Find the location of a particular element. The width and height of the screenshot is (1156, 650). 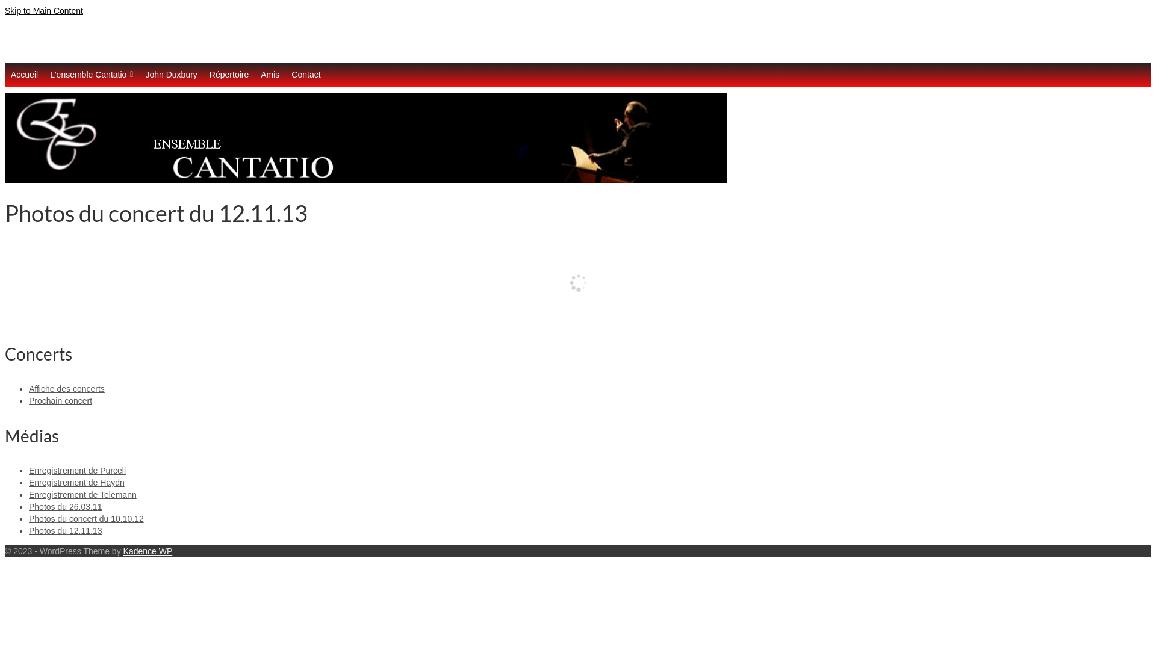

Contact is located at coordinates (306, 75).